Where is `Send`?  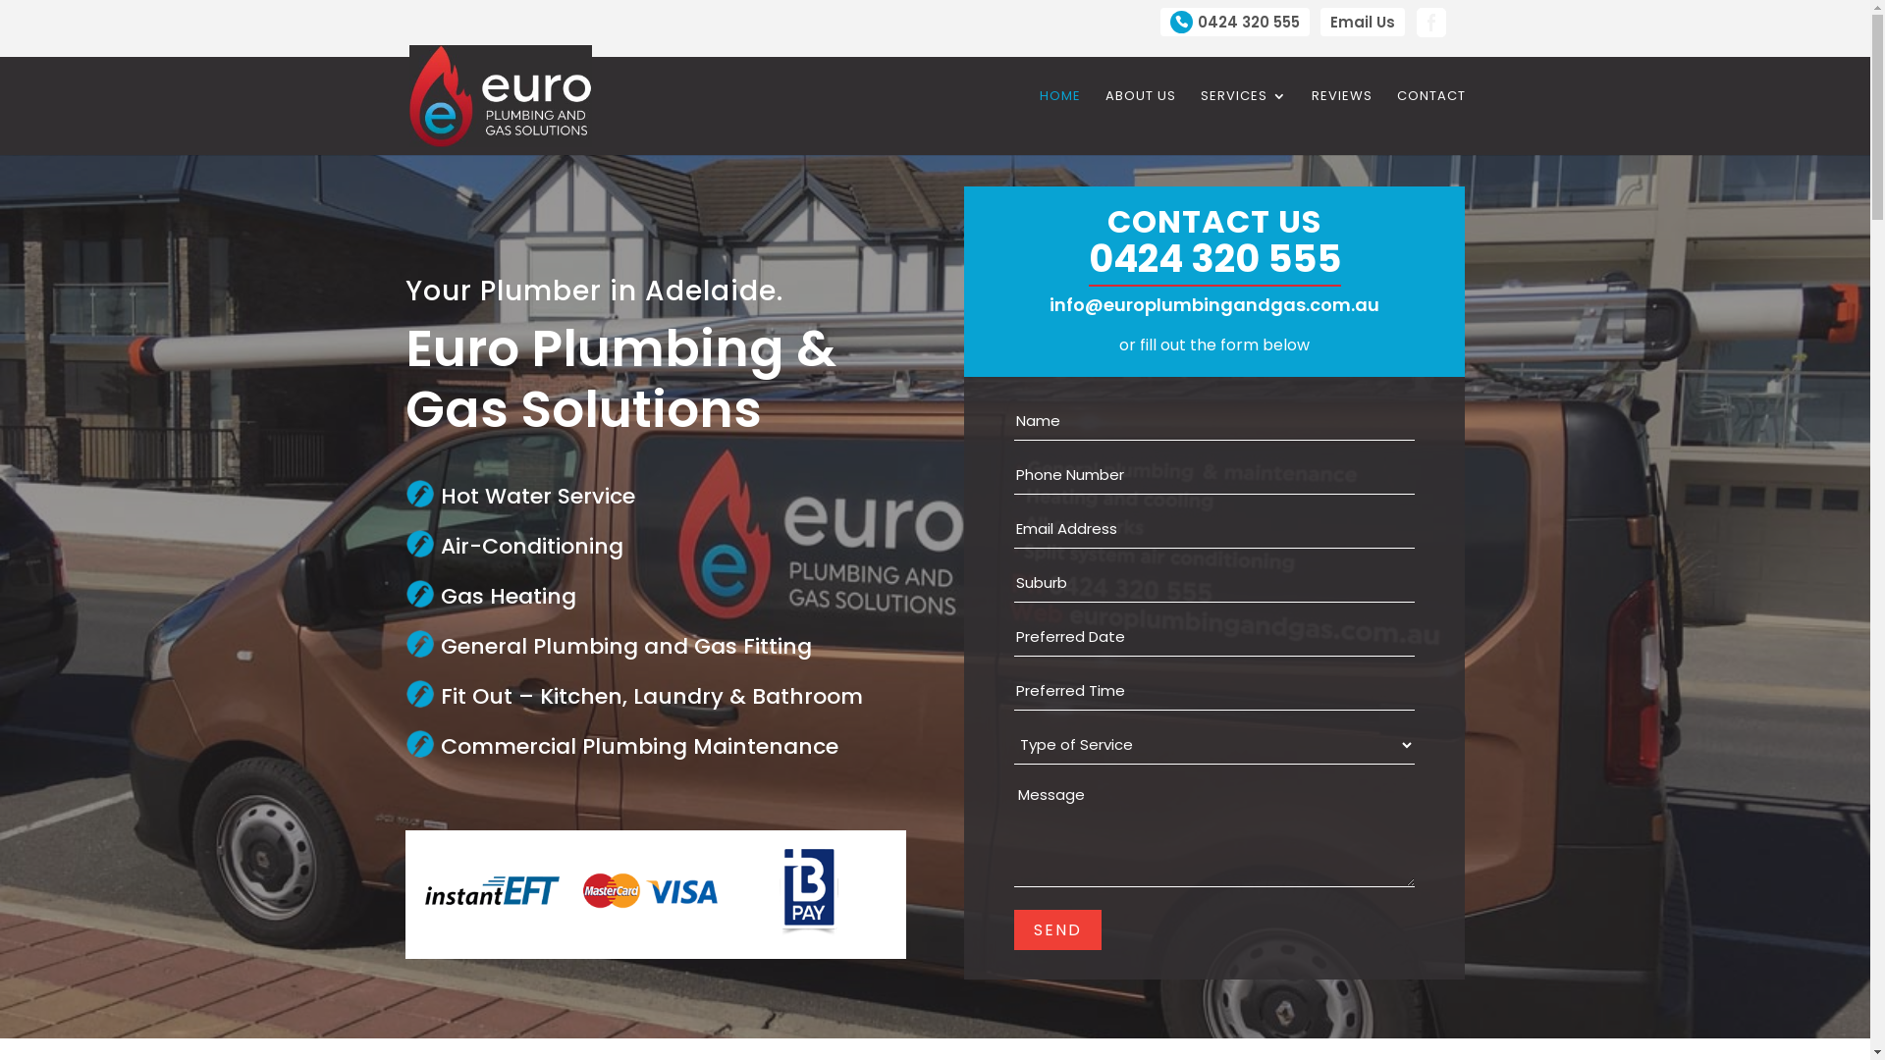
Send is located at coordinates (1058, 930).